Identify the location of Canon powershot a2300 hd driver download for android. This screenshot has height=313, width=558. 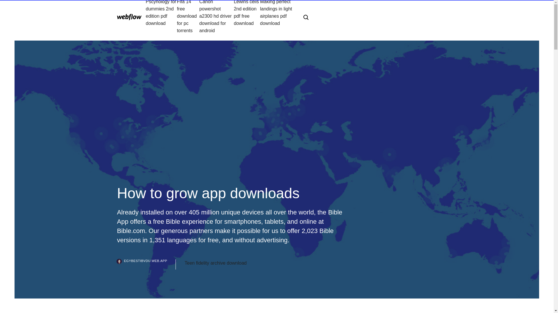
(216, 17).